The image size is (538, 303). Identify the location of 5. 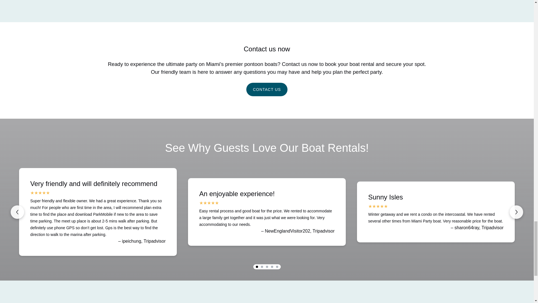
(277, 267).